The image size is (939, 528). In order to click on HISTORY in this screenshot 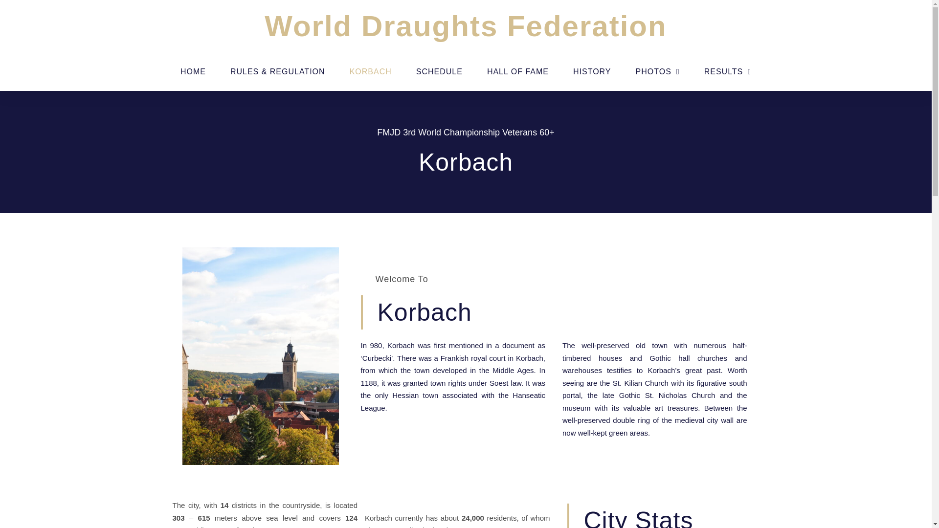, I will do `click(592, 71)`.